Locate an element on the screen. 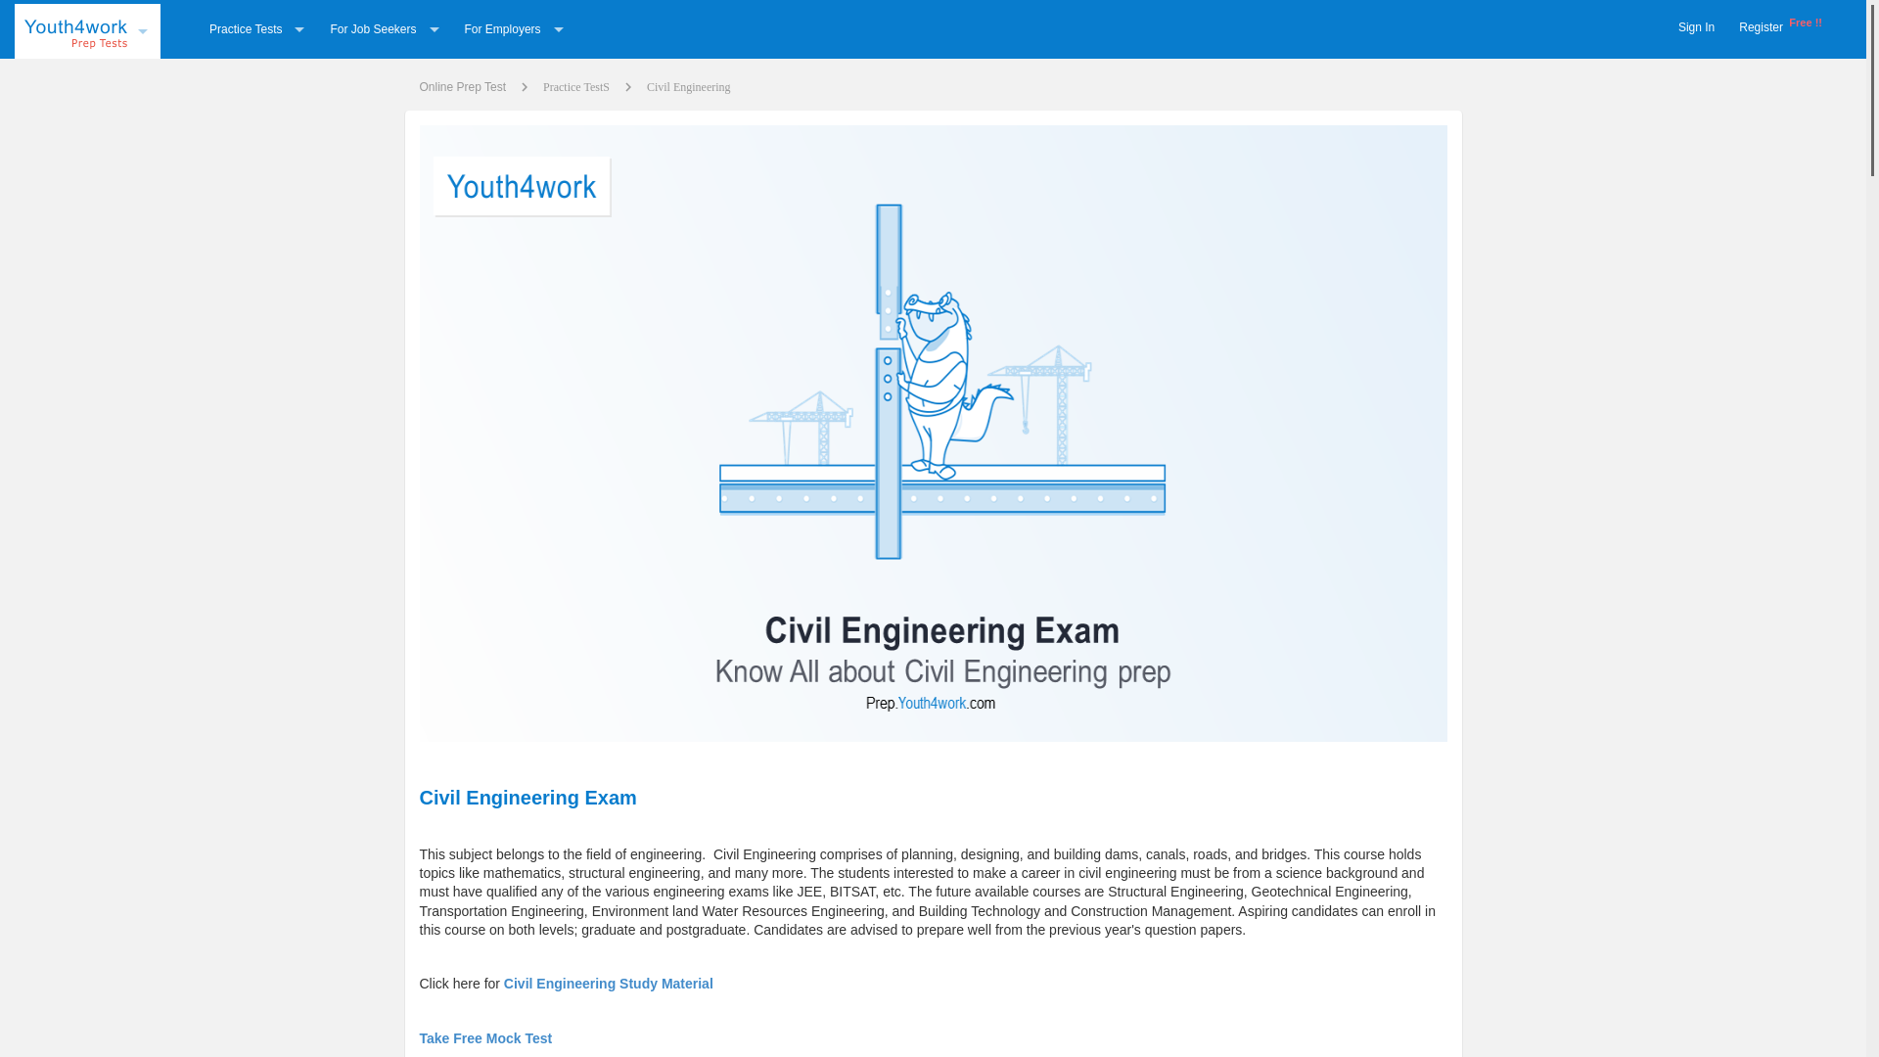 The height and width of the screenshot is (1057, 1879). Register  Free !! is located at coordinates (1780, 27).